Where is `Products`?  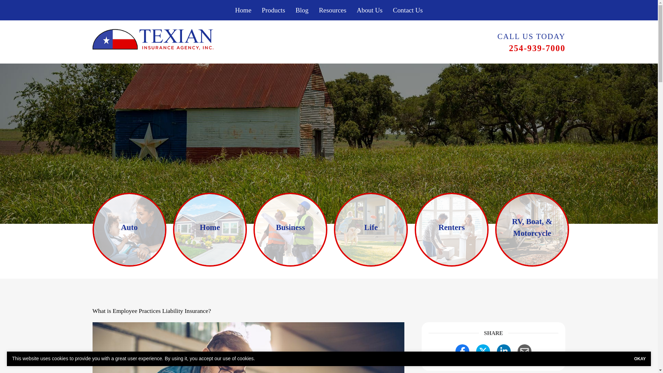
Products is located at coordinates (273, 10).